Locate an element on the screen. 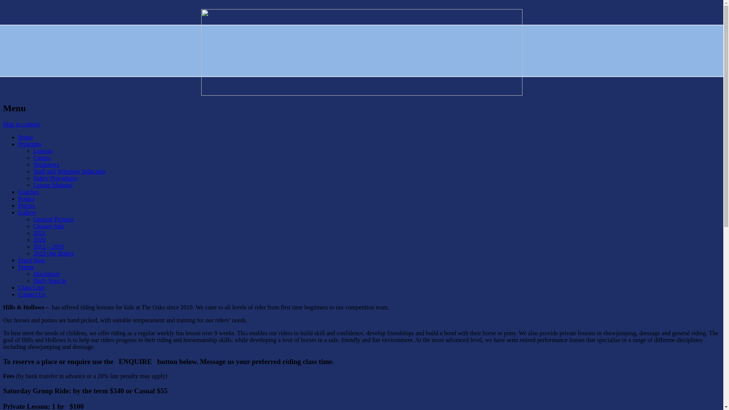 The width and height of the screenshot is (729, 410). General Pictures is located at coordinates (54, 219).